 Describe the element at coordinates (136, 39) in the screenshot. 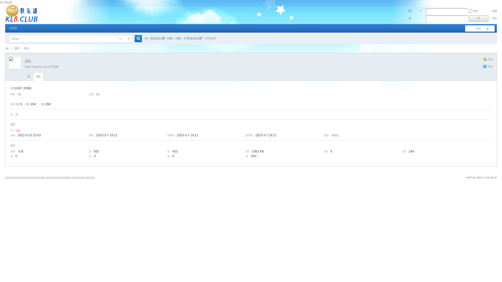

I see `true` at that location.